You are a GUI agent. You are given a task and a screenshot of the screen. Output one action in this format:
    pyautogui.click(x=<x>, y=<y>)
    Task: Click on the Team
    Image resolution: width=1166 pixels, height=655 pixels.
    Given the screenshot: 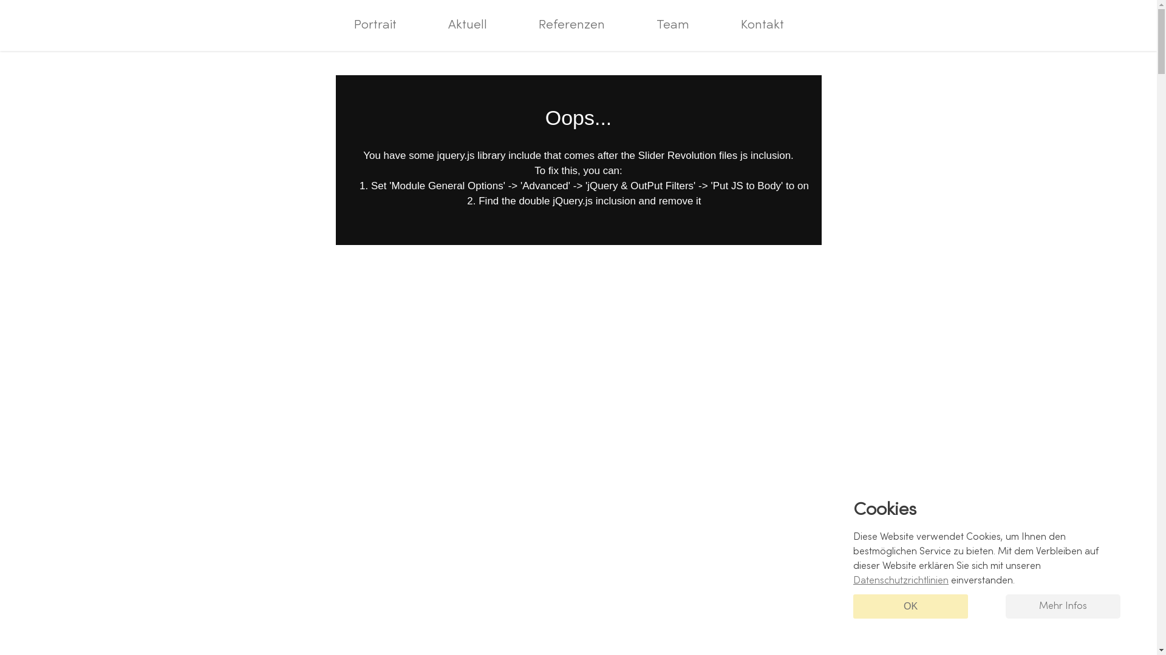 What is the action you would take?
    pyautogui.click(x=673, y=25)
    